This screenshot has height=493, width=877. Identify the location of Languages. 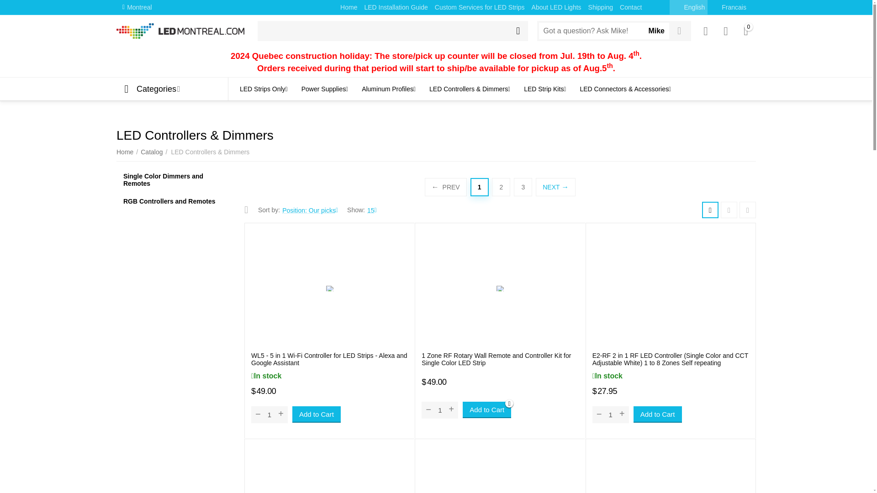
(676, 7).